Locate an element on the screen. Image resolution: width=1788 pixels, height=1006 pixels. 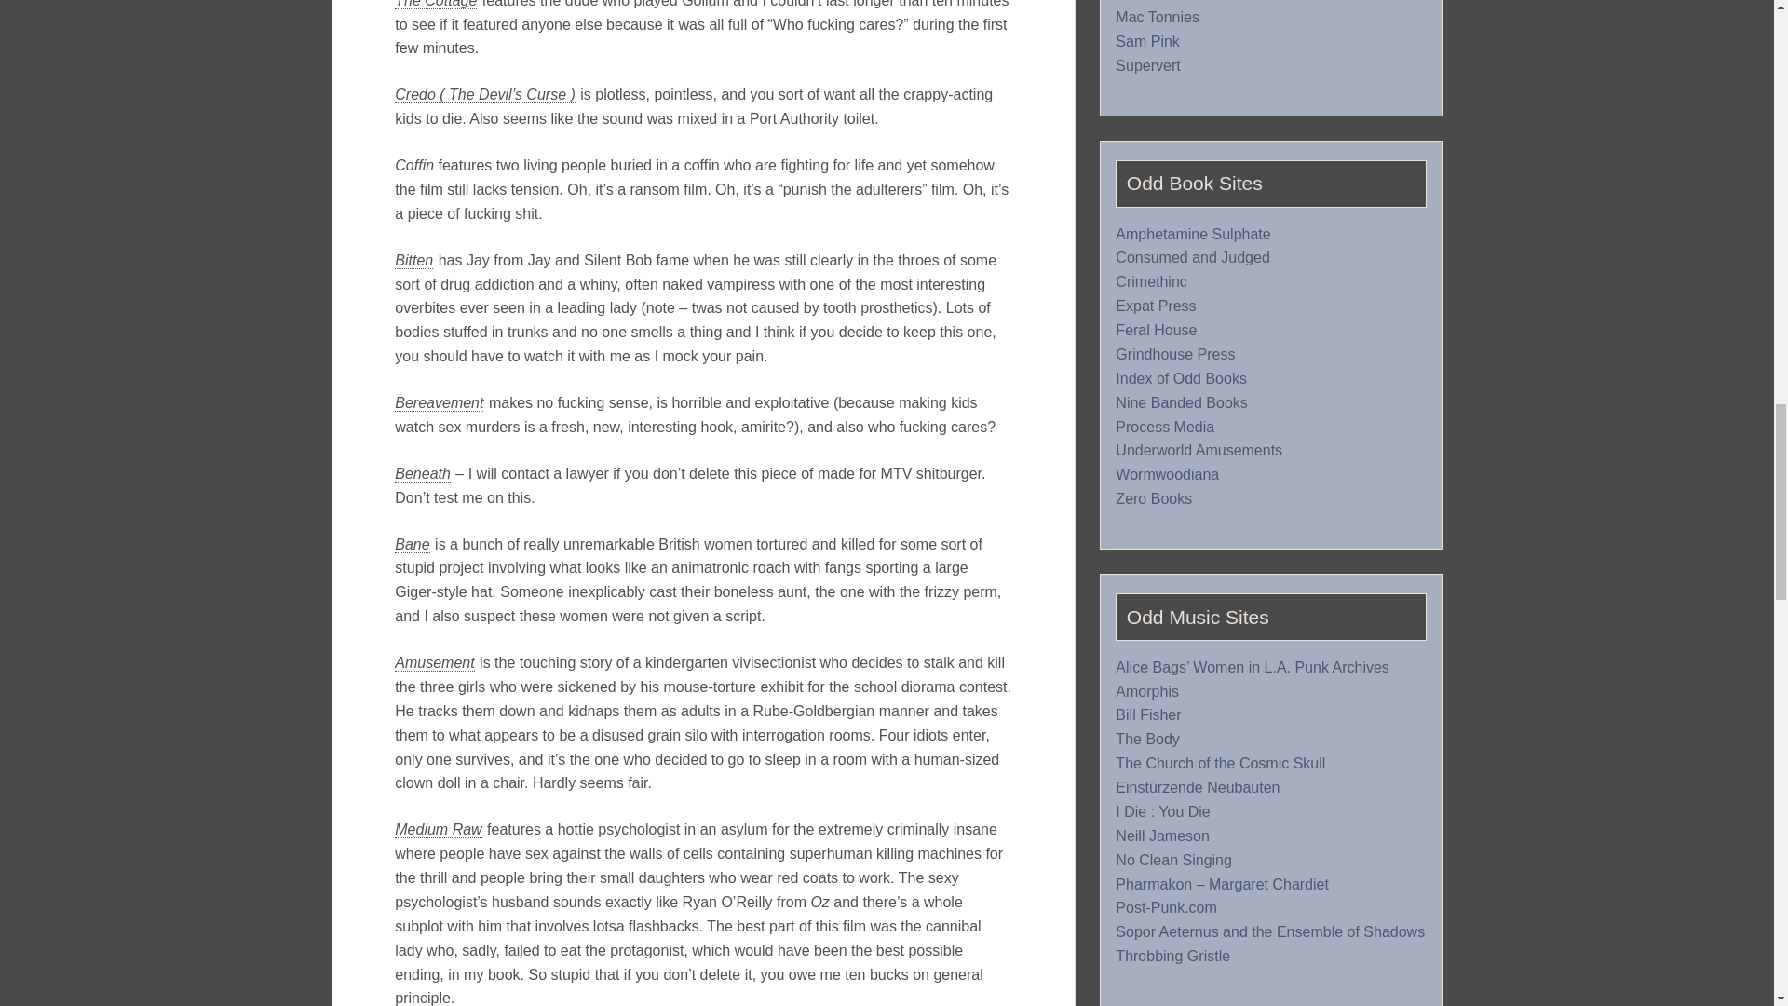
The Cottage is located at coordinates (436, 4).